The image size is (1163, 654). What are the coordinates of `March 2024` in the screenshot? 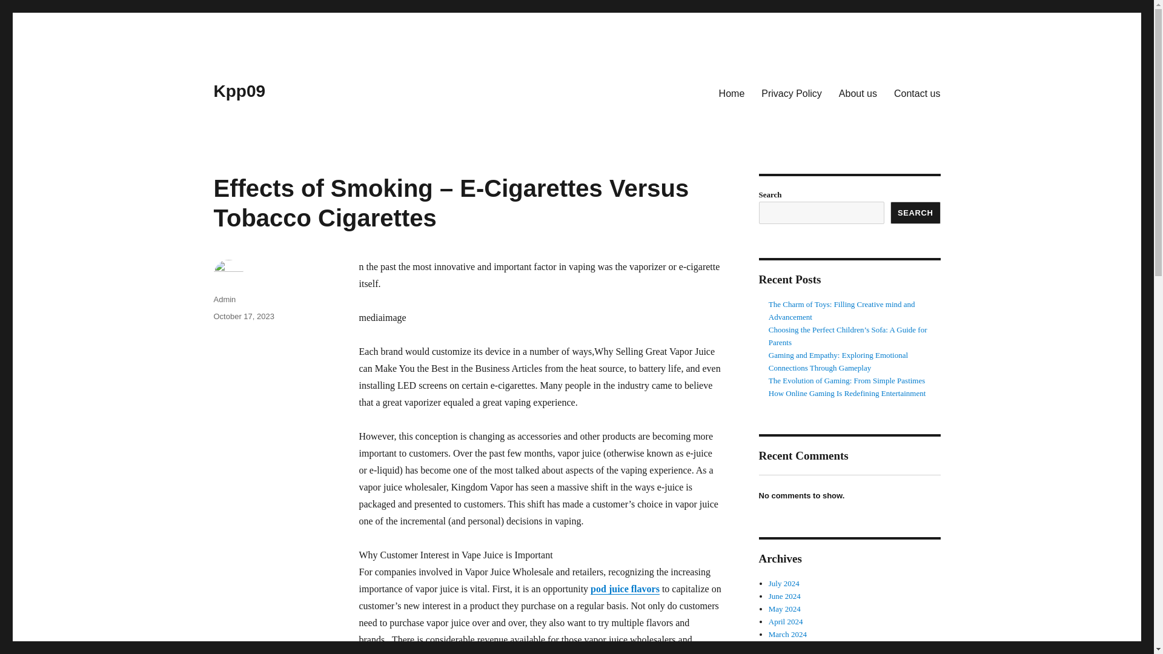 It's located at (787, 635).